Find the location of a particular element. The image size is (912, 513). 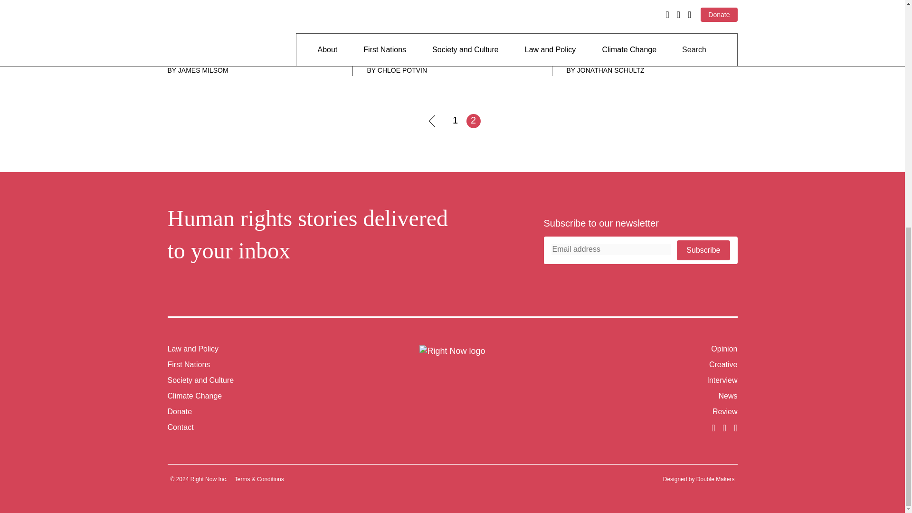

Climate Change is located at coordinates (194, 396).